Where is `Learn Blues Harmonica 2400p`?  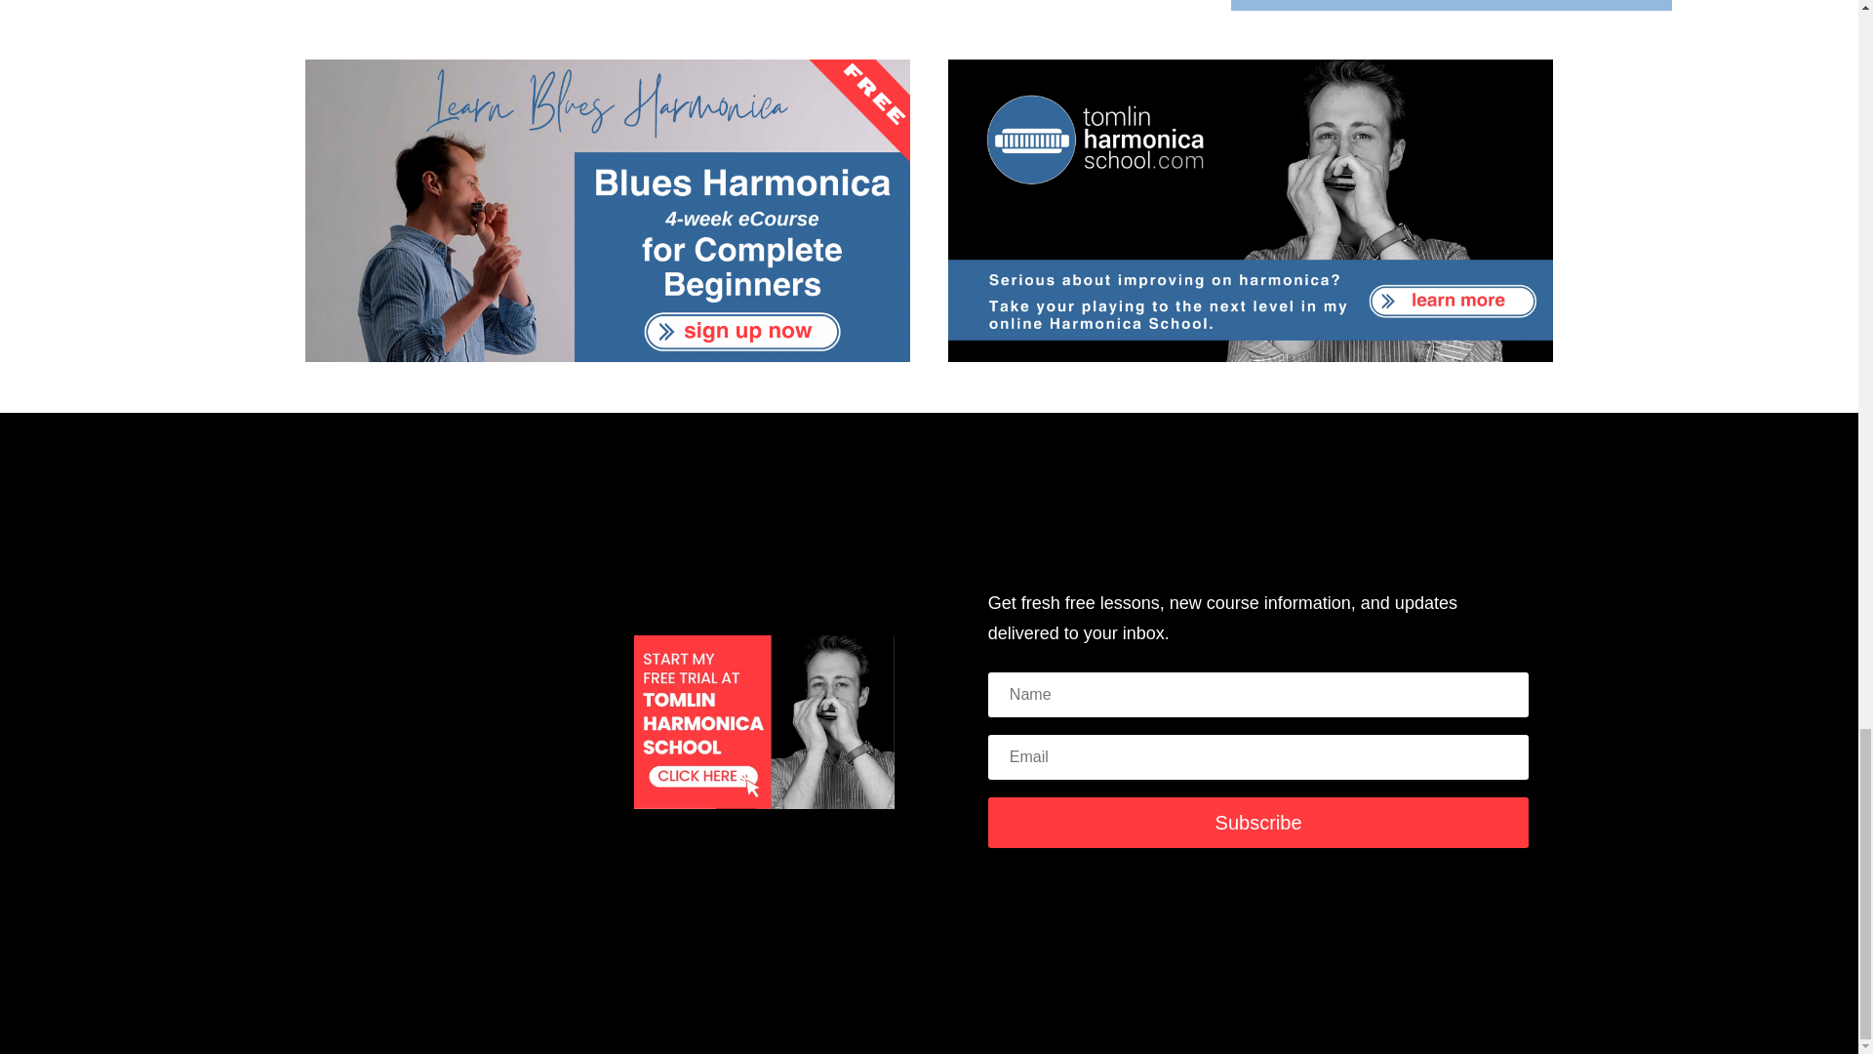 Learn Blues Harmonica 2400p is located at coordinates (607, 211).